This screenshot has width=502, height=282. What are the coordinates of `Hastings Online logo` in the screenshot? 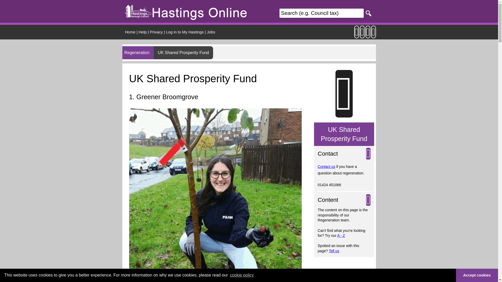 It's located at (186, 11).